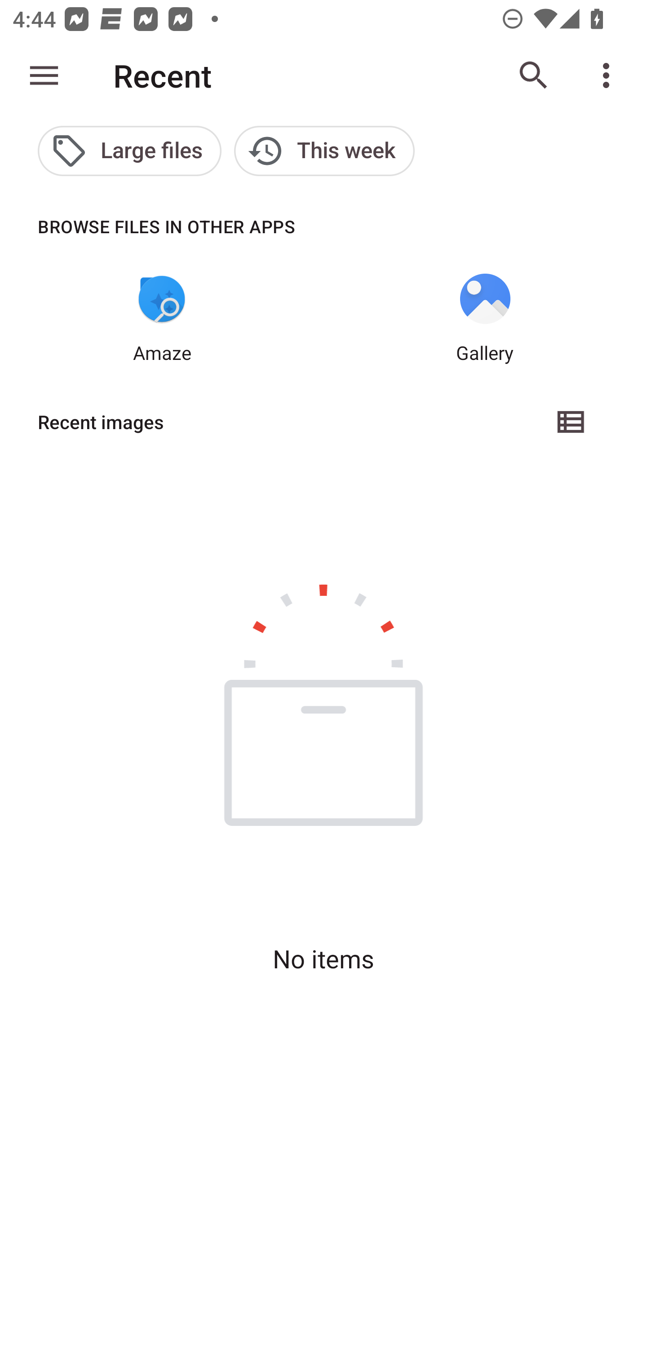 The image size is (647, 1366). Describe the element at coordinates (324, 151) in the screenshot. I see `This week` at that location.